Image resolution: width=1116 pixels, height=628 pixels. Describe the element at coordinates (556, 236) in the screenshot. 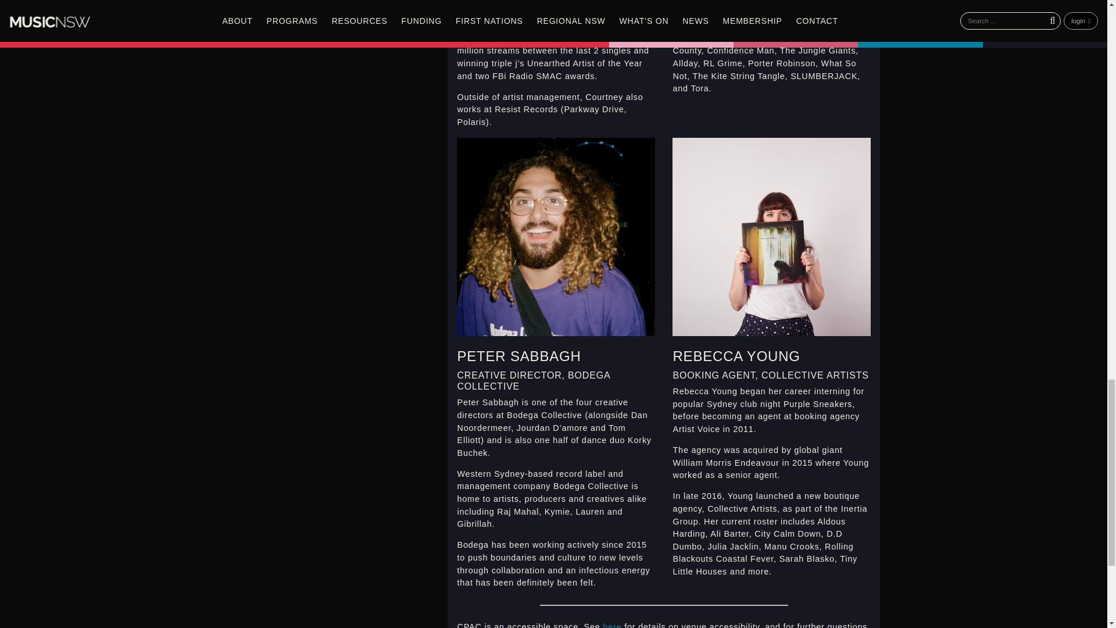

I see `Peter Sabbagh` at that location.